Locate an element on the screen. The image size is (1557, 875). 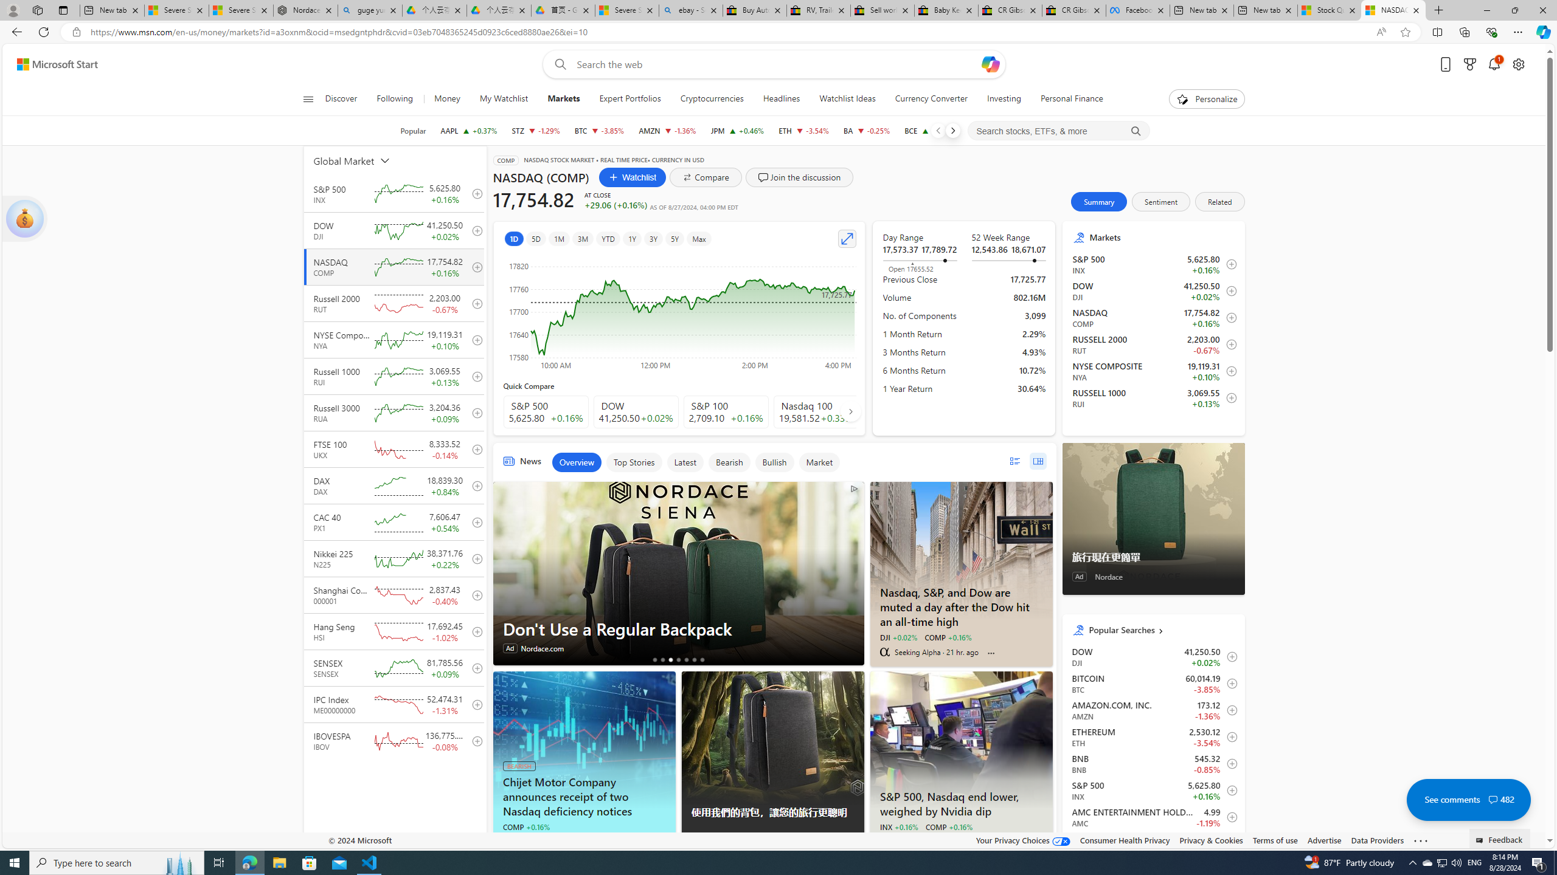
Class: feedback_link_icon-DS-EntryPoint1-1 is located at coordinates (1482, 840).